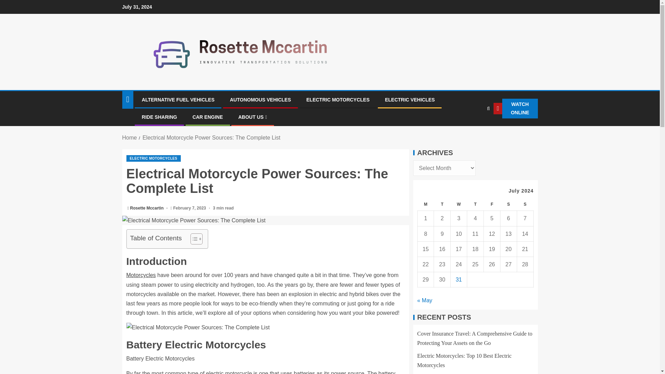 The width and height of the screenshot is (665, 374). Describe the element at coordinates (197, 328) in the screenshot. I see `Electrical Motorcycle Power Sources: The Complete List` at that location.